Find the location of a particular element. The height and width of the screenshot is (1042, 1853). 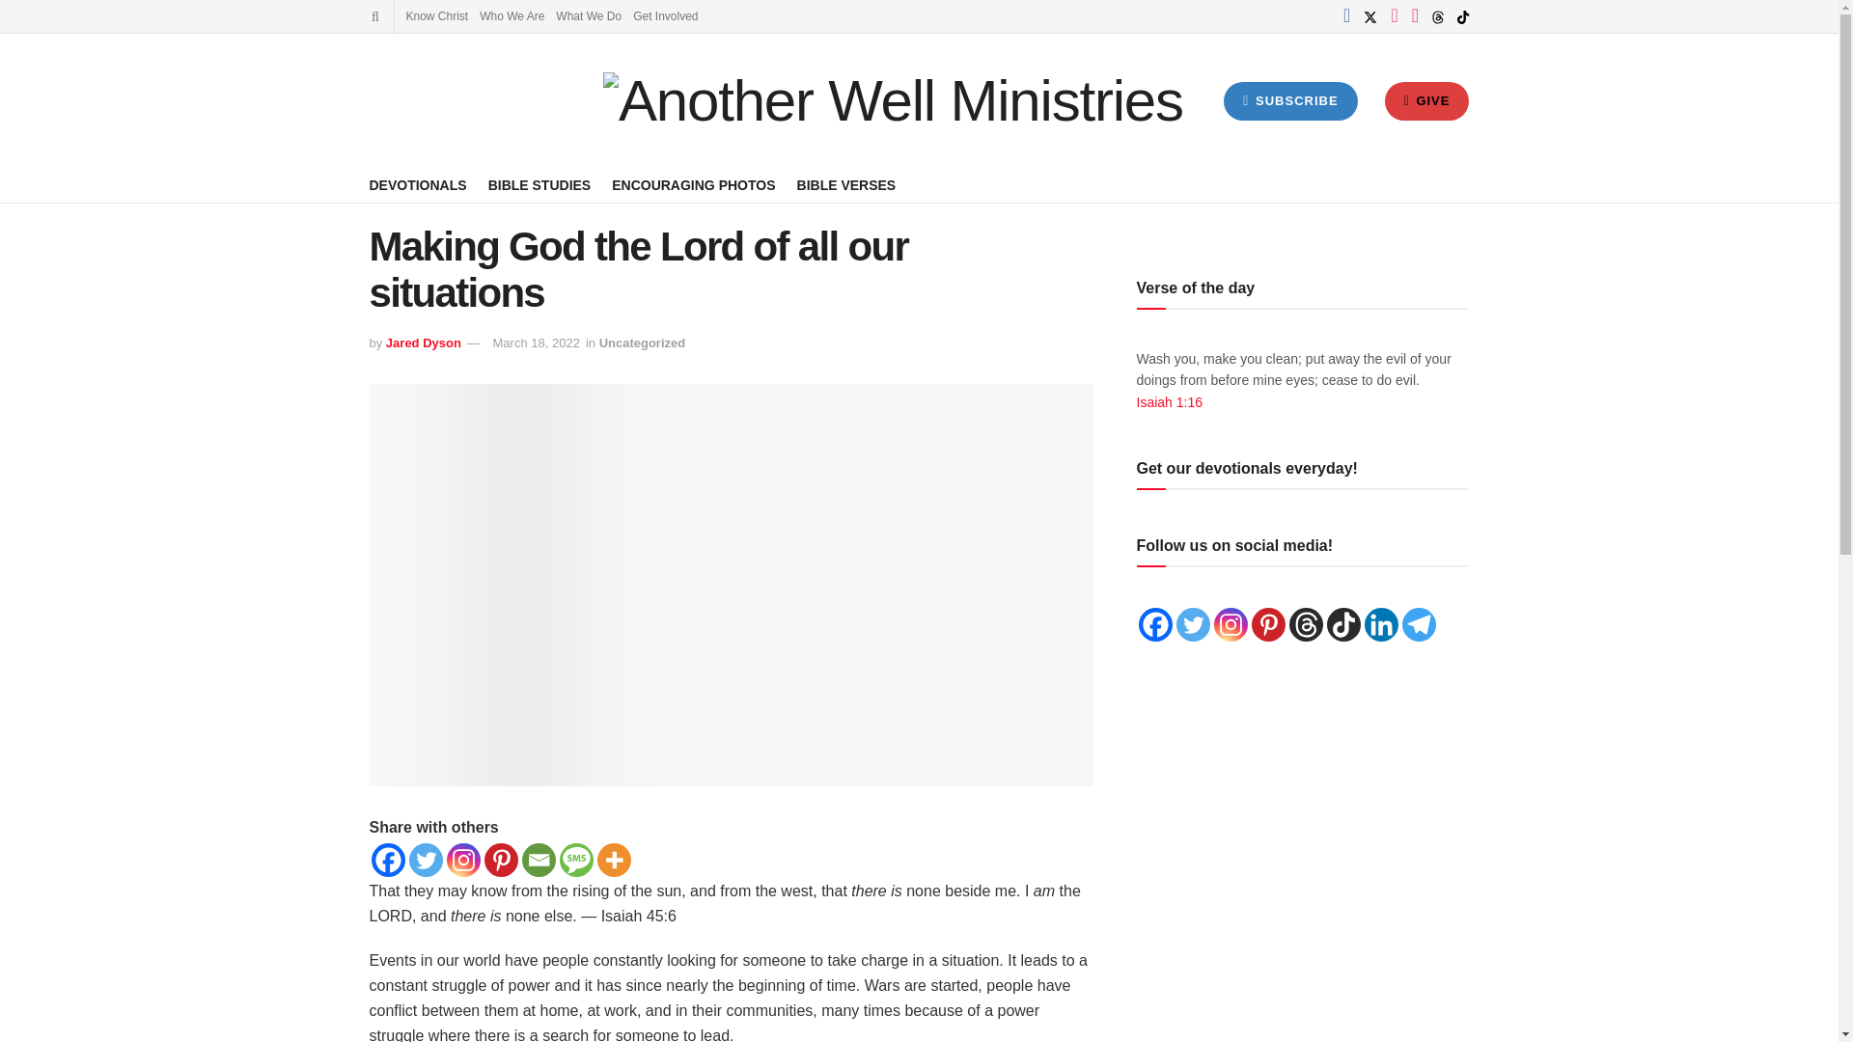

Instagram is located at coordinates (463, 860).